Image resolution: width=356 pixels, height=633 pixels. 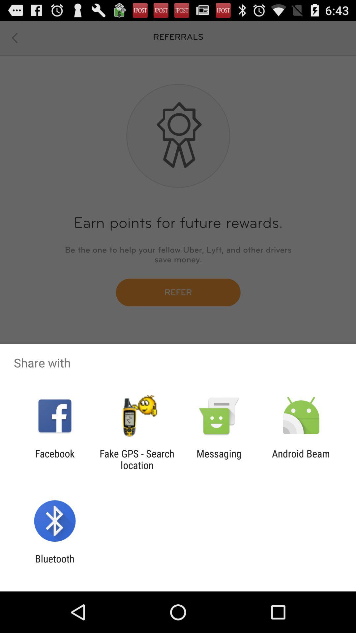 I want to click on tap icon at the bottom right corner, so click(x=301, y=459).